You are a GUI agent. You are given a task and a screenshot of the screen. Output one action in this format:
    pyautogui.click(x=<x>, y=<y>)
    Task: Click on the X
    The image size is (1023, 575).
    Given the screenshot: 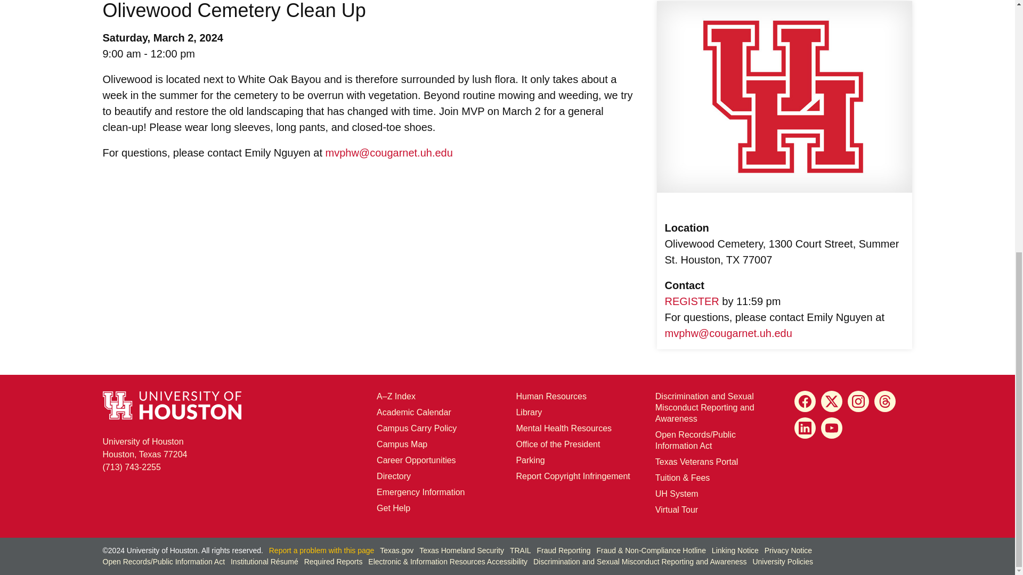 What is the action you would take?
    pyautogui.click(x=831, y=401)
    